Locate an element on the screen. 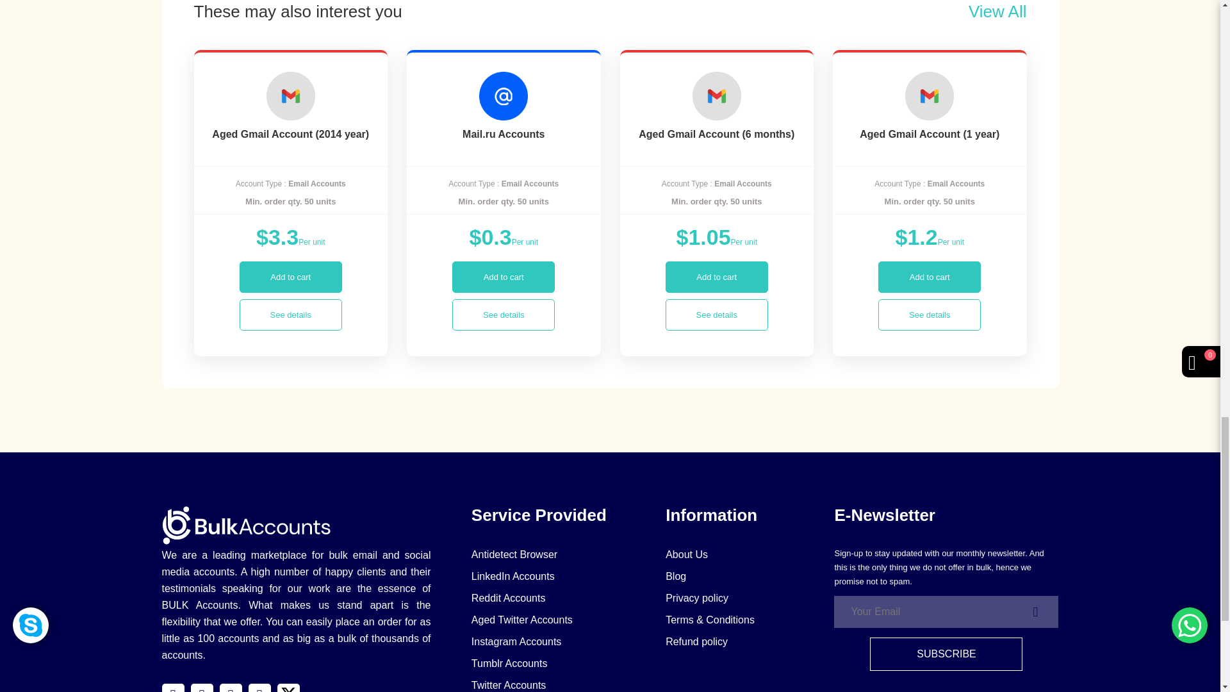  Add to cart is located at coordinates (504, 277).